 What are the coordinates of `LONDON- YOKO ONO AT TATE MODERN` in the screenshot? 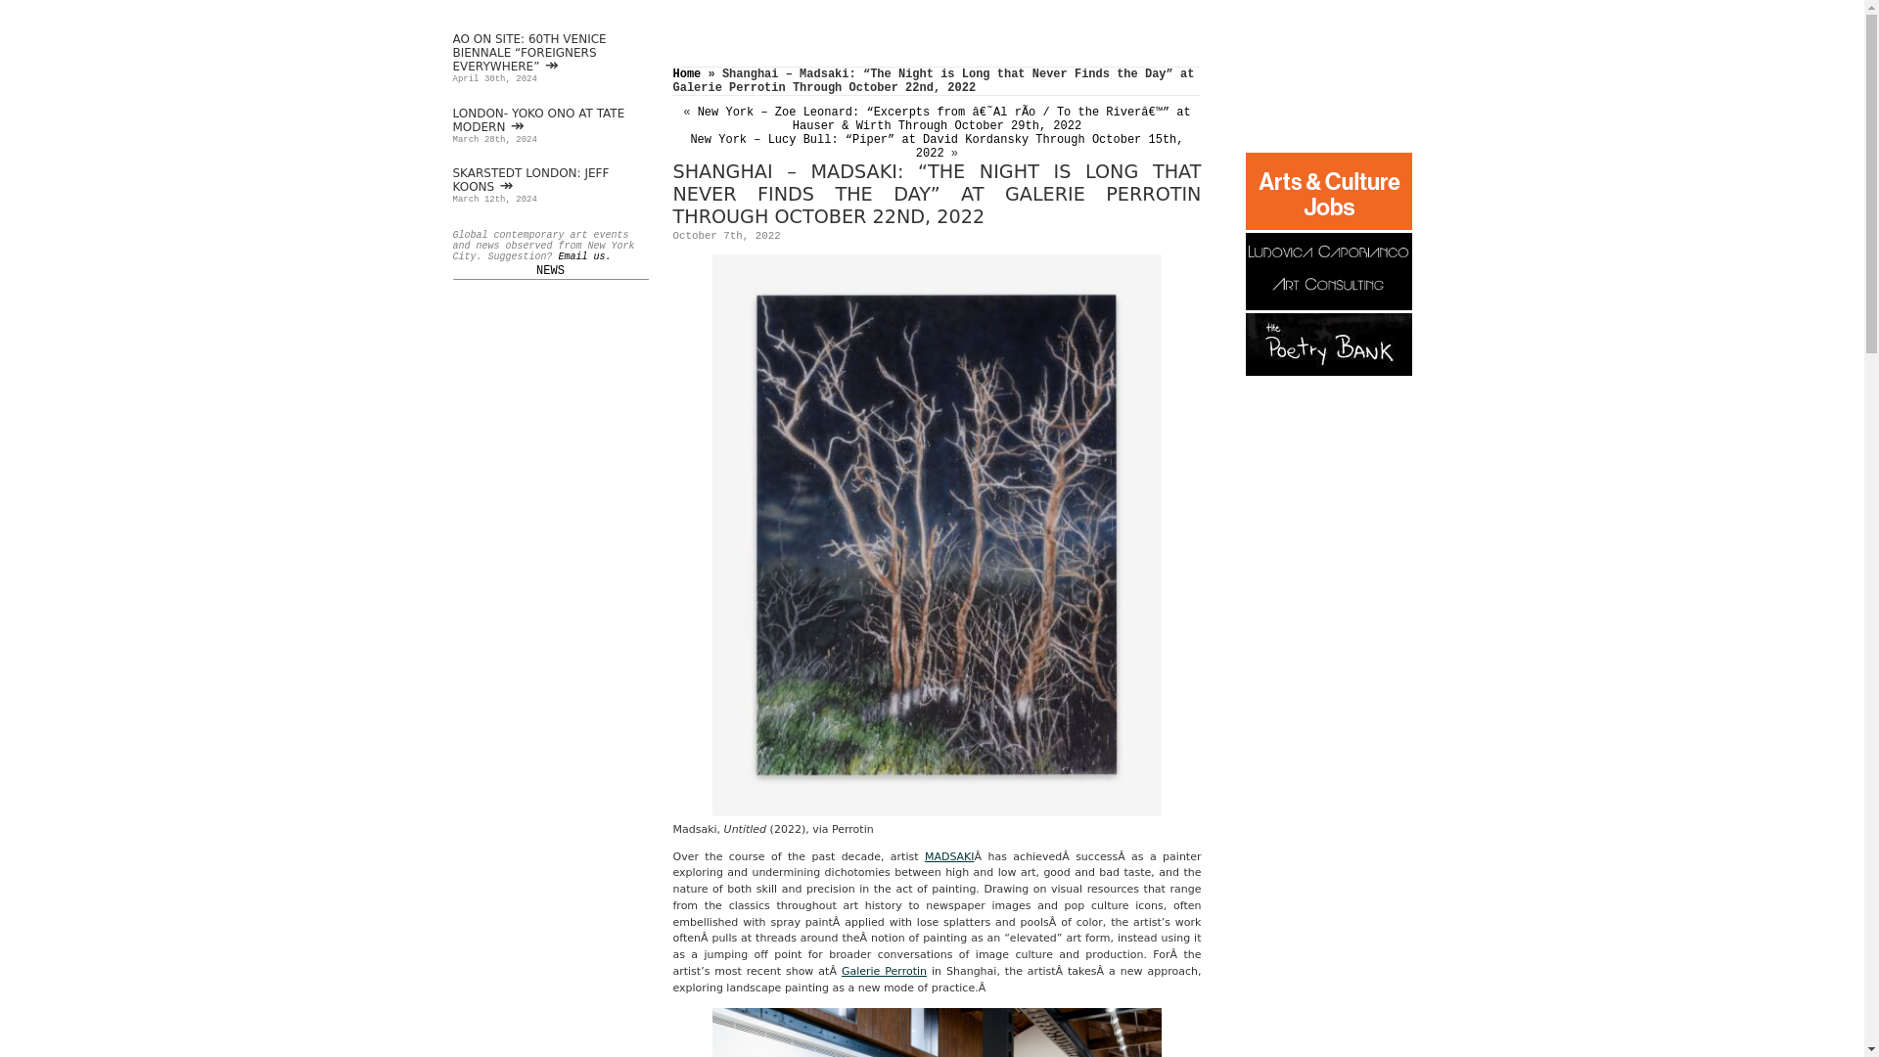 It's located at (538, 119).